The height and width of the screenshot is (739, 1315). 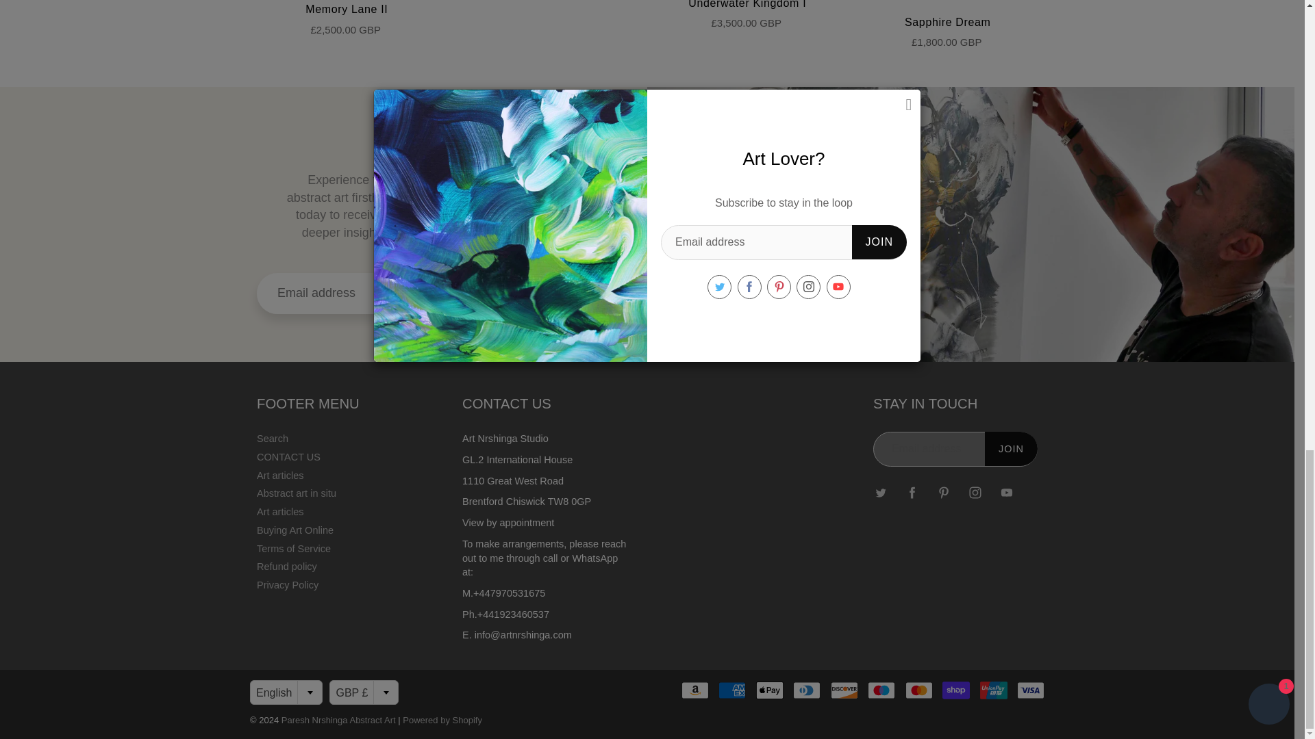 I want to click on Apple Pay, so click(x=770, y=690).